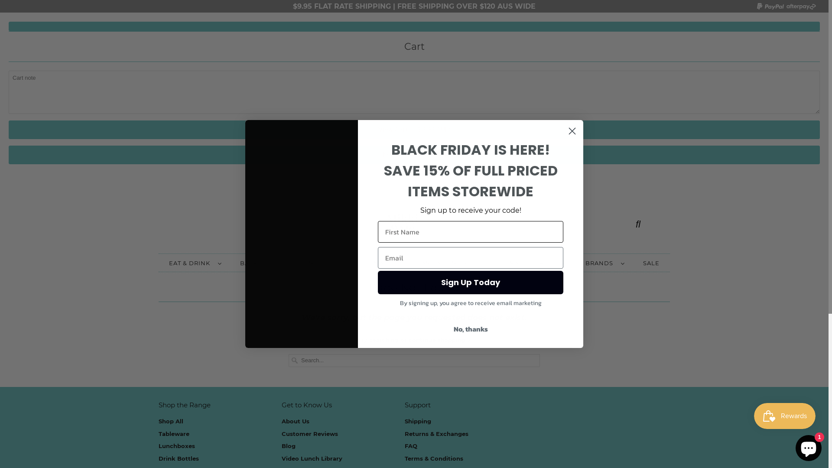 Image resolution: width=832 pixels, height=468 pixels. Describe the element at coordinates (785, 416) in the screenshot. I see `Smile.io Rewards Program Launcher` at that location.